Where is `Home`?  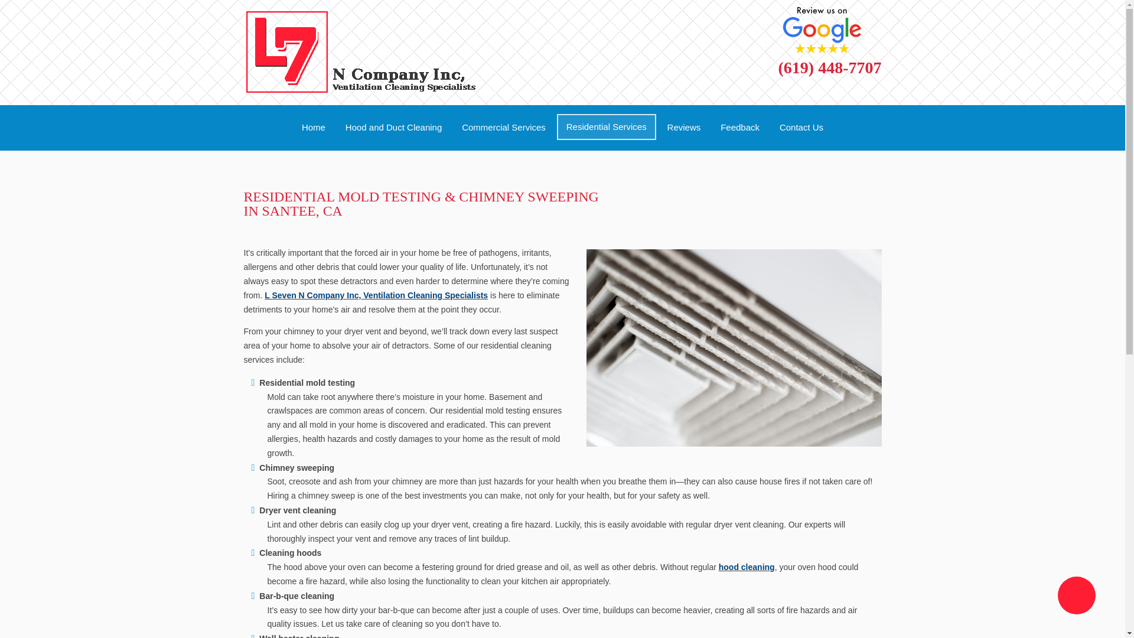 Home is located at coordinates (313, 128).